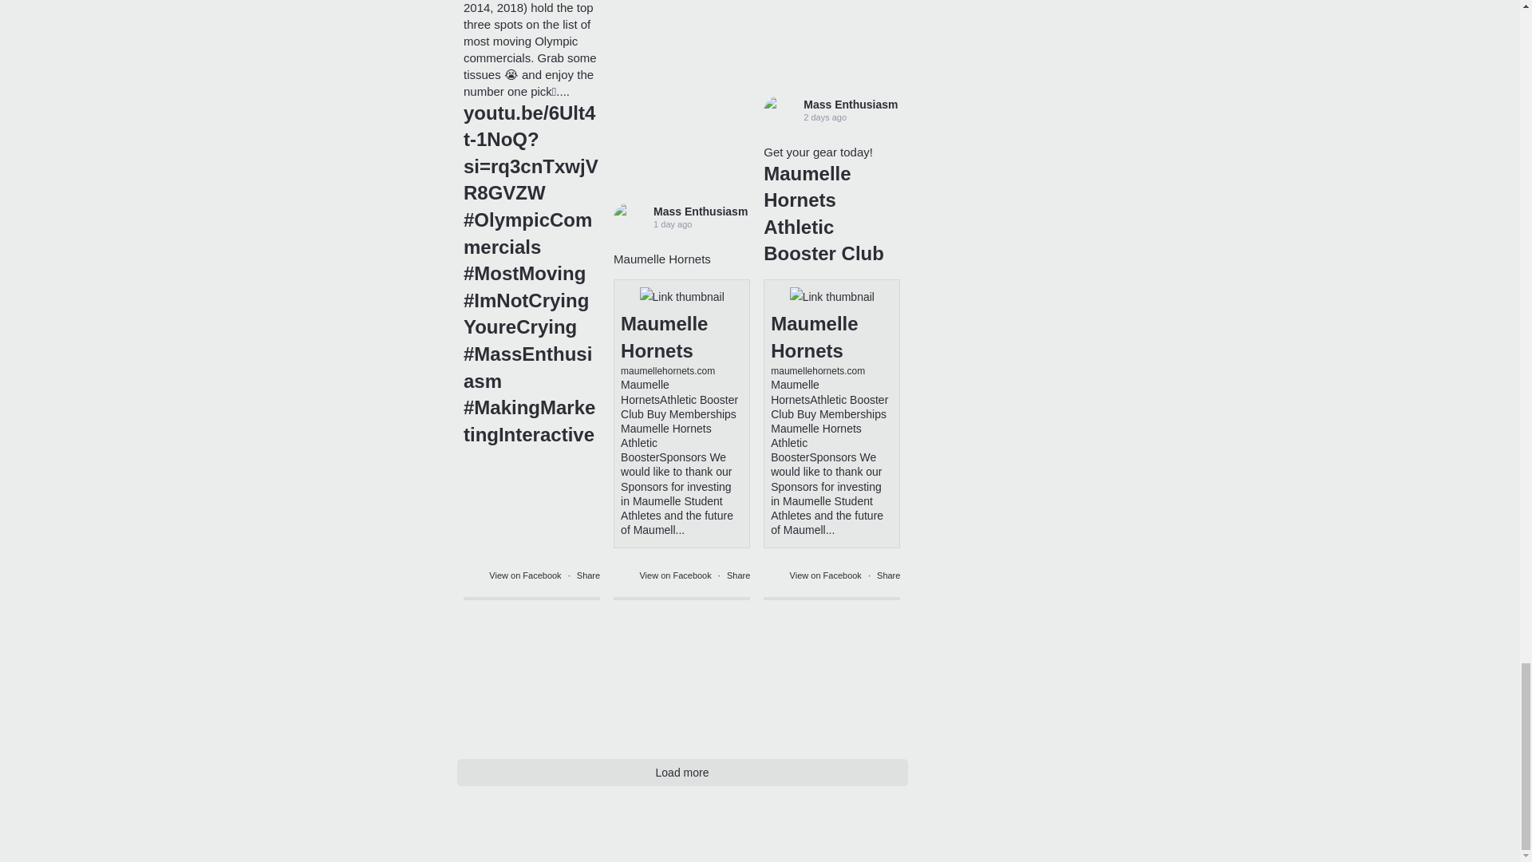  Describe the element at coordinates (827, 575) in the screenshot. I see `View on Facebook` at that location.